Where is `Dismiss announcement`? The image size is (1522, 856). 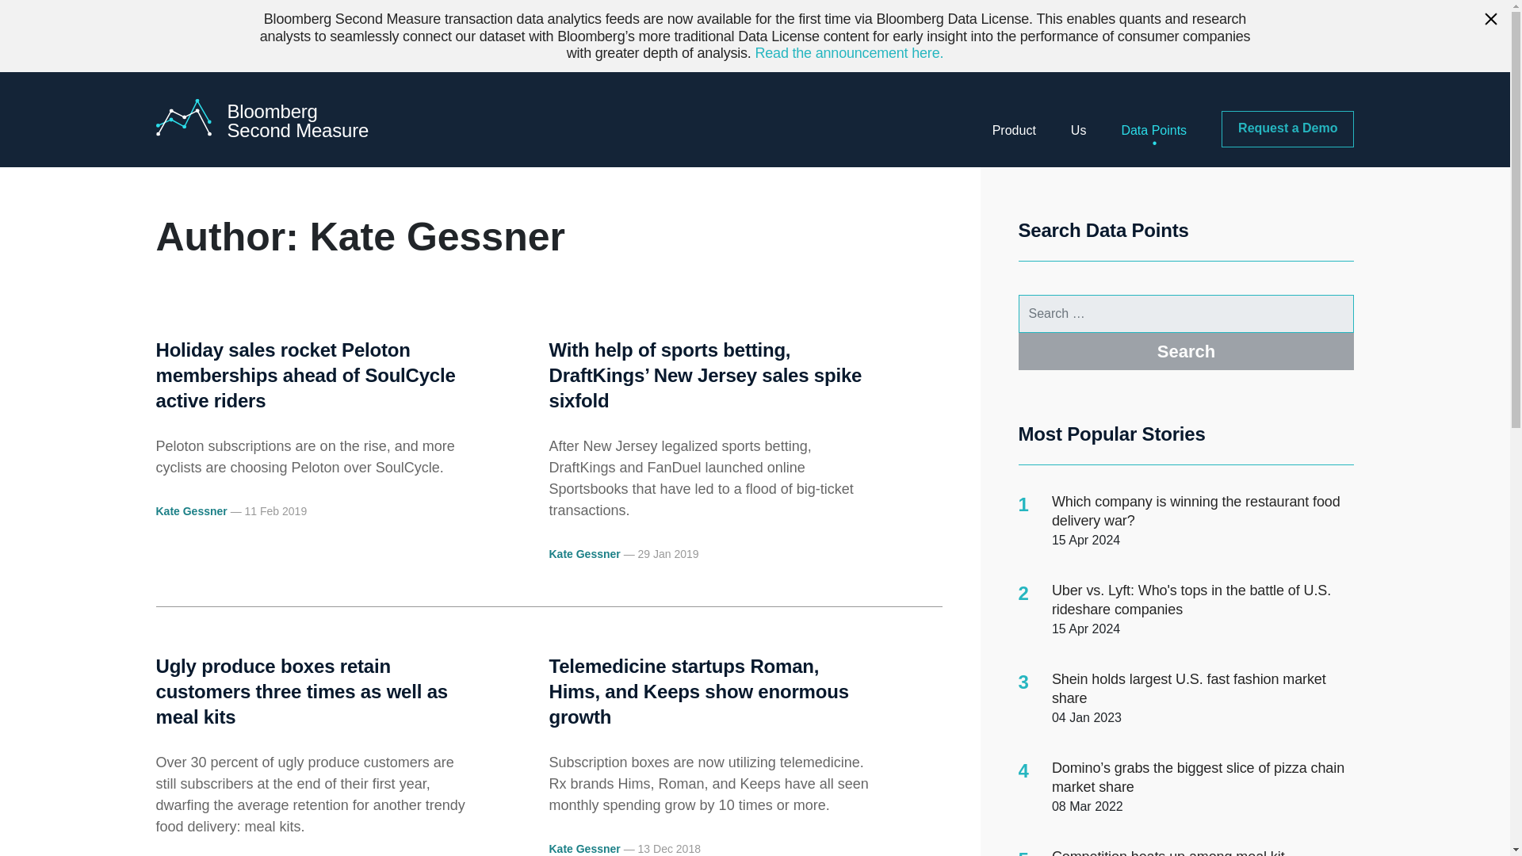
Dismiss announcement is located at coordinates (1490, 21).